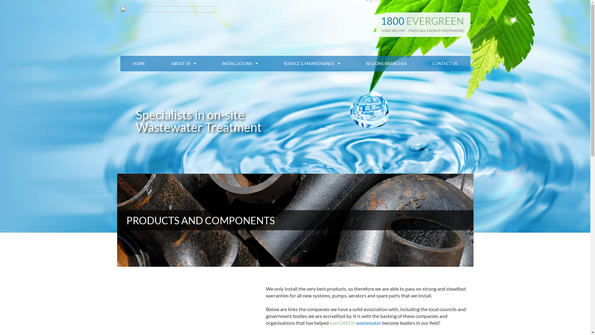 The width and height of the screenshot is (595, 335). I want to click on SERVICE & MAINTENANCE, so click(312, 64).